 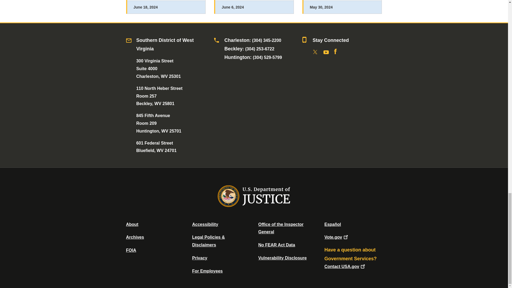 I want to click on Data Posted Pursuant To The No Fear Act, so click(x=276, y=245).